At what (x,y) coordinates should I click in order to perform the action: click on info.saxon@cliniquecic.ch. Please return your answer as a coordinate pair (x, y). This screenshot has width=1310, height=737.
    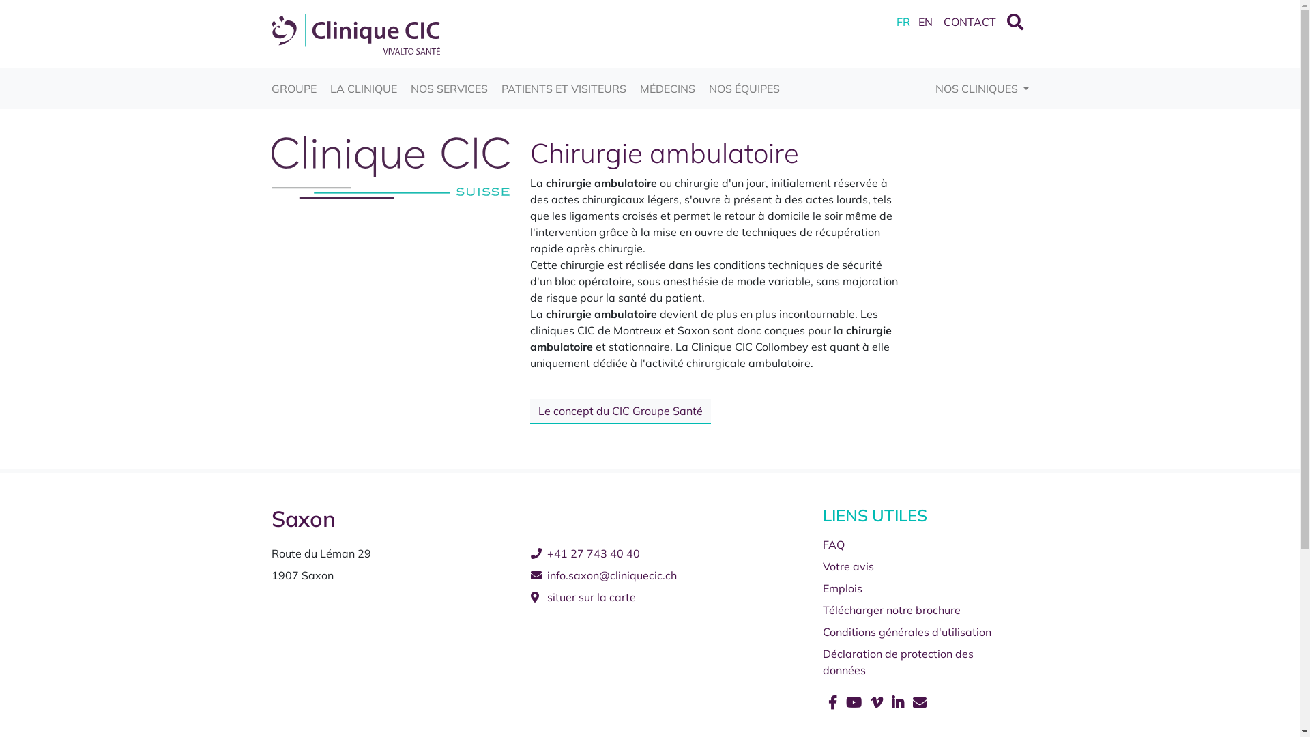
    Looking at the image, I should click on (650, 573).